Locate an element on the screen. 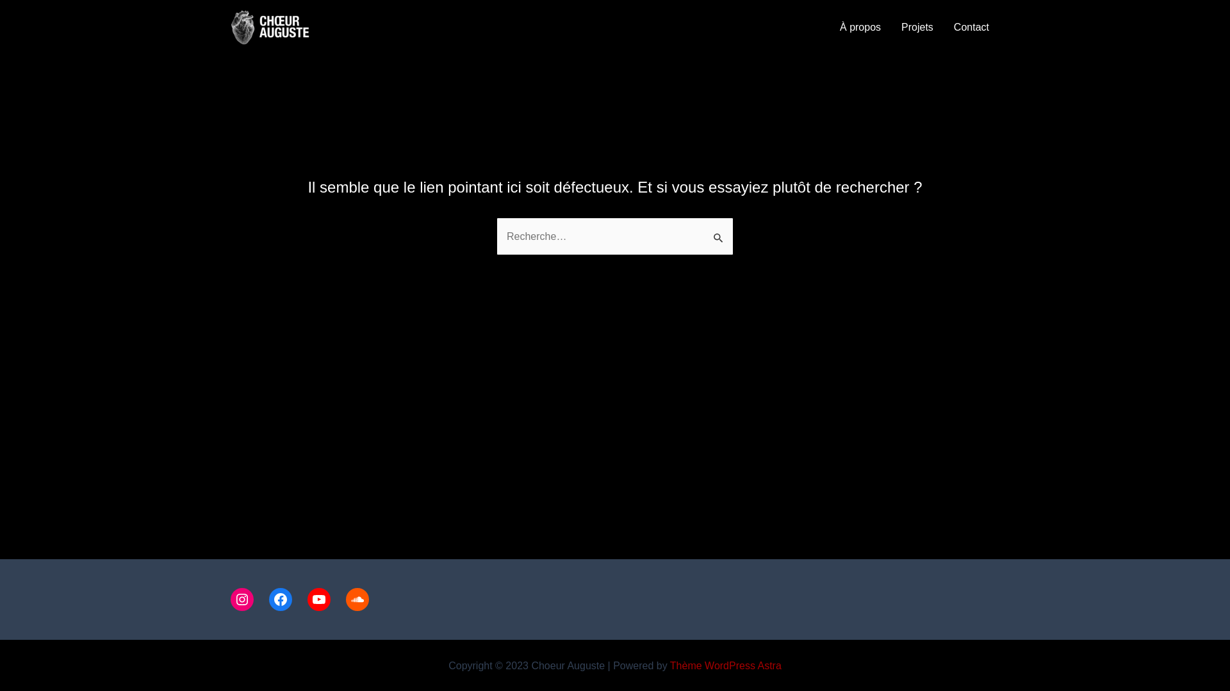  Projets is located at coordinates (917, 28).